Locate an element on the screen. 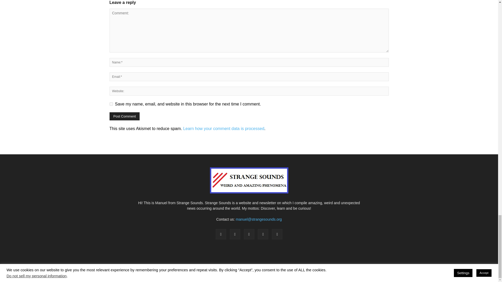 The height and width of the screenshot is (282, 502). Post Comment is located at coordinates (124, 116).